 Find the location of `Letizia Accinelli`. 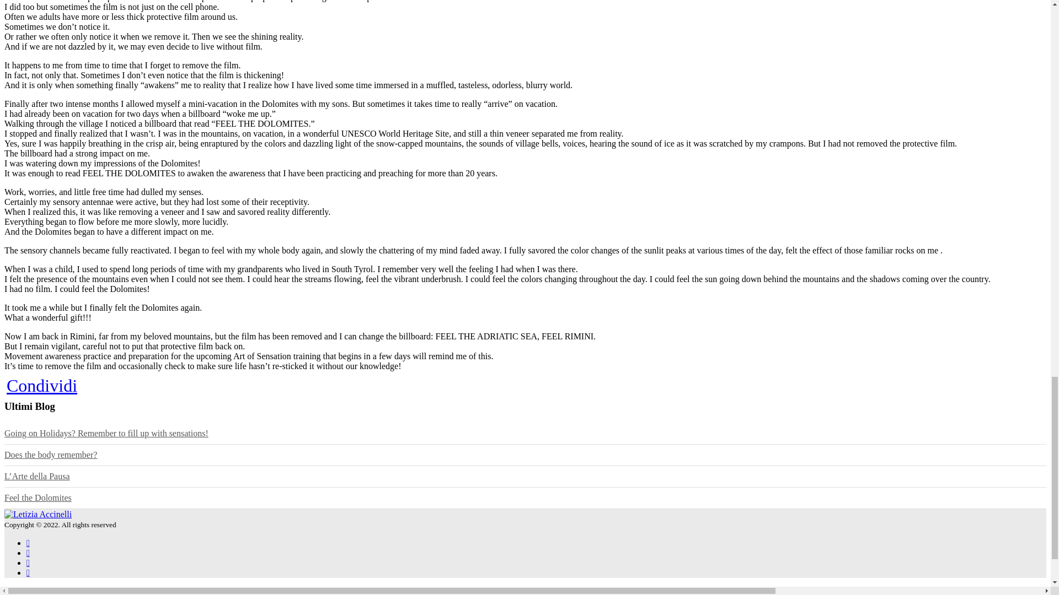

Letizia Accinelli is located at coordinates (38, 513).